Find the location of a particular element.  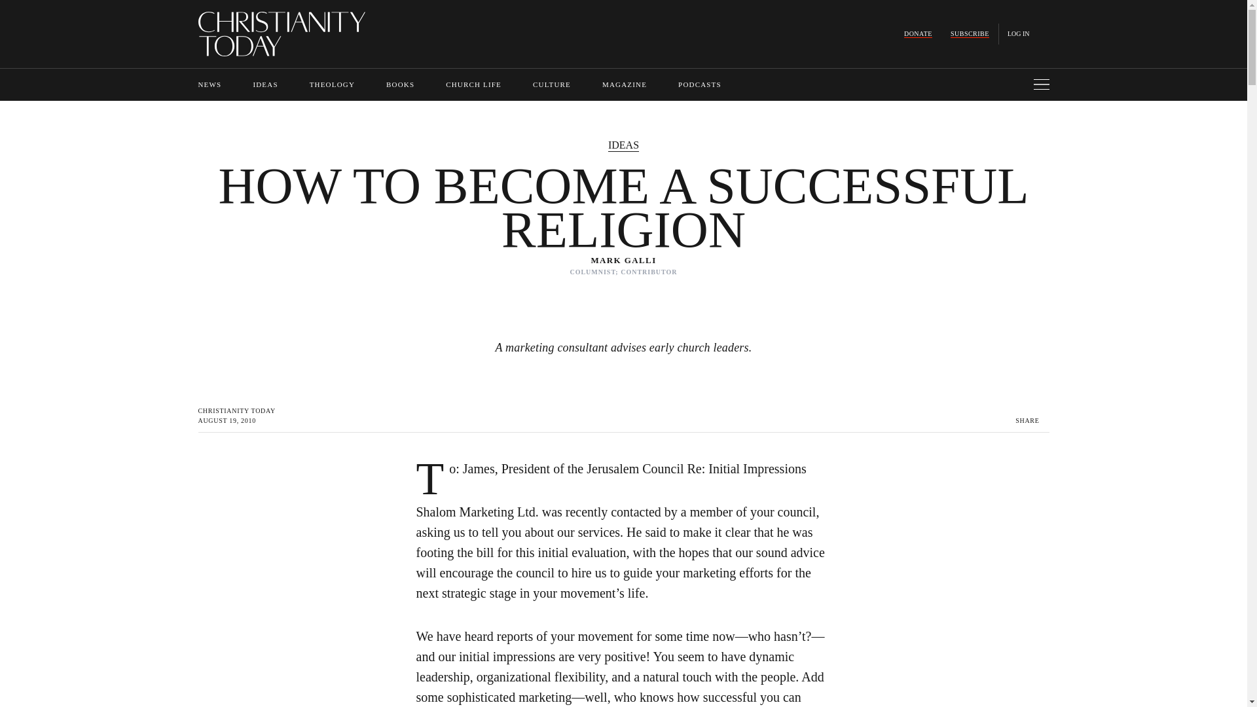

BOOKS is located at coordinates (400, 84).